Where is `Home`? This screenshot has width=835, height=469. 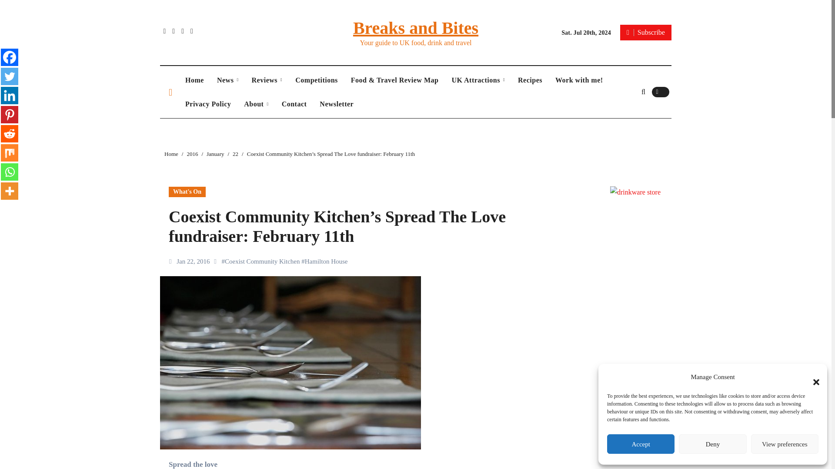
Home is located at coordinates (194, 80).